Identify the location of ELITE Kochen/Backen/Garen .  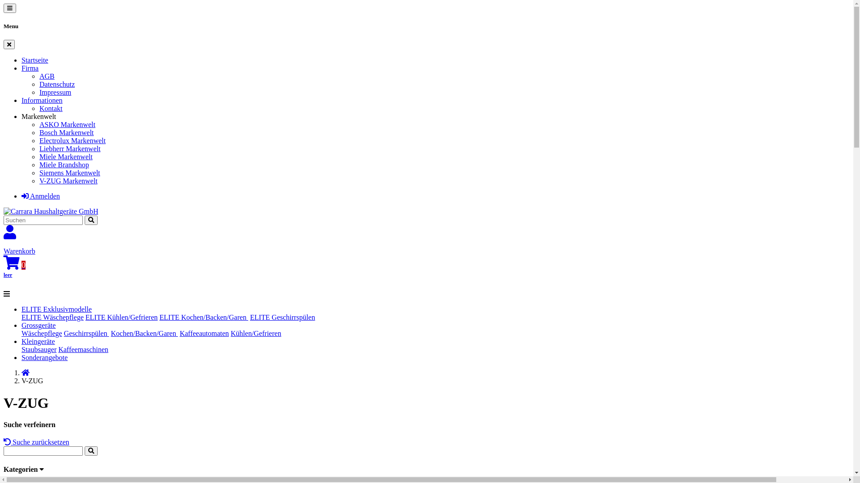
(204, 318).